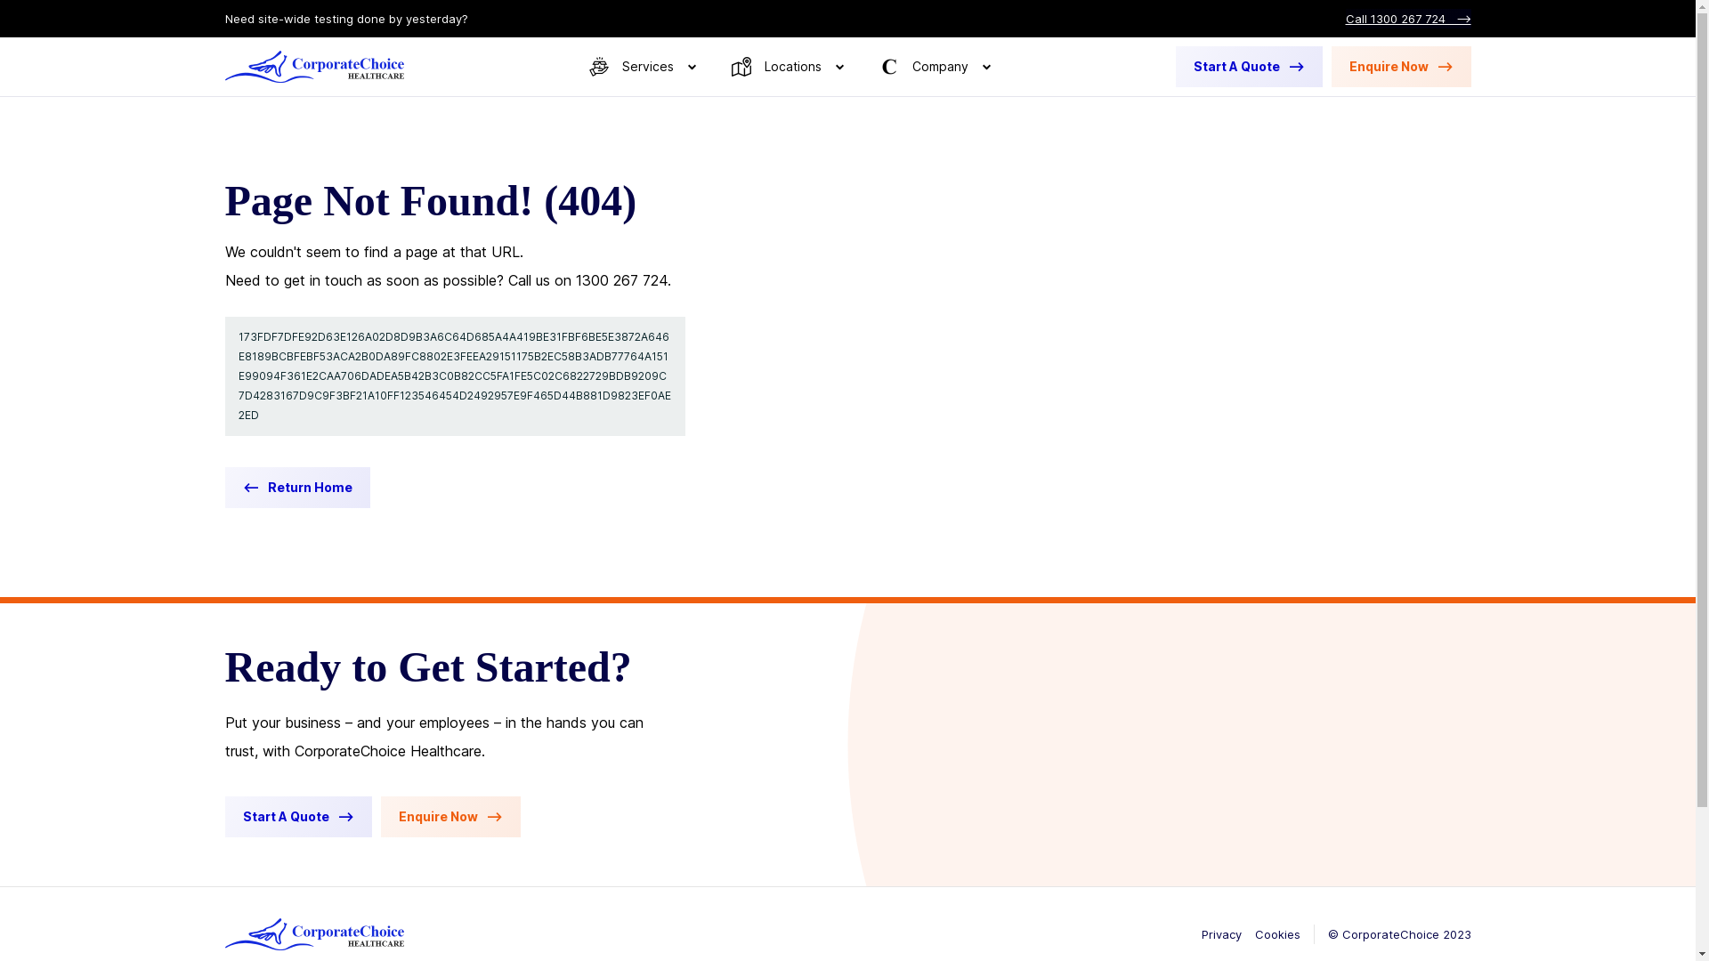 Image resolution: width=1709 pixels, height=961 pixels. Describe the element at coordinates (1046, 113) in the screenshot. I see `All Locations` at that location.